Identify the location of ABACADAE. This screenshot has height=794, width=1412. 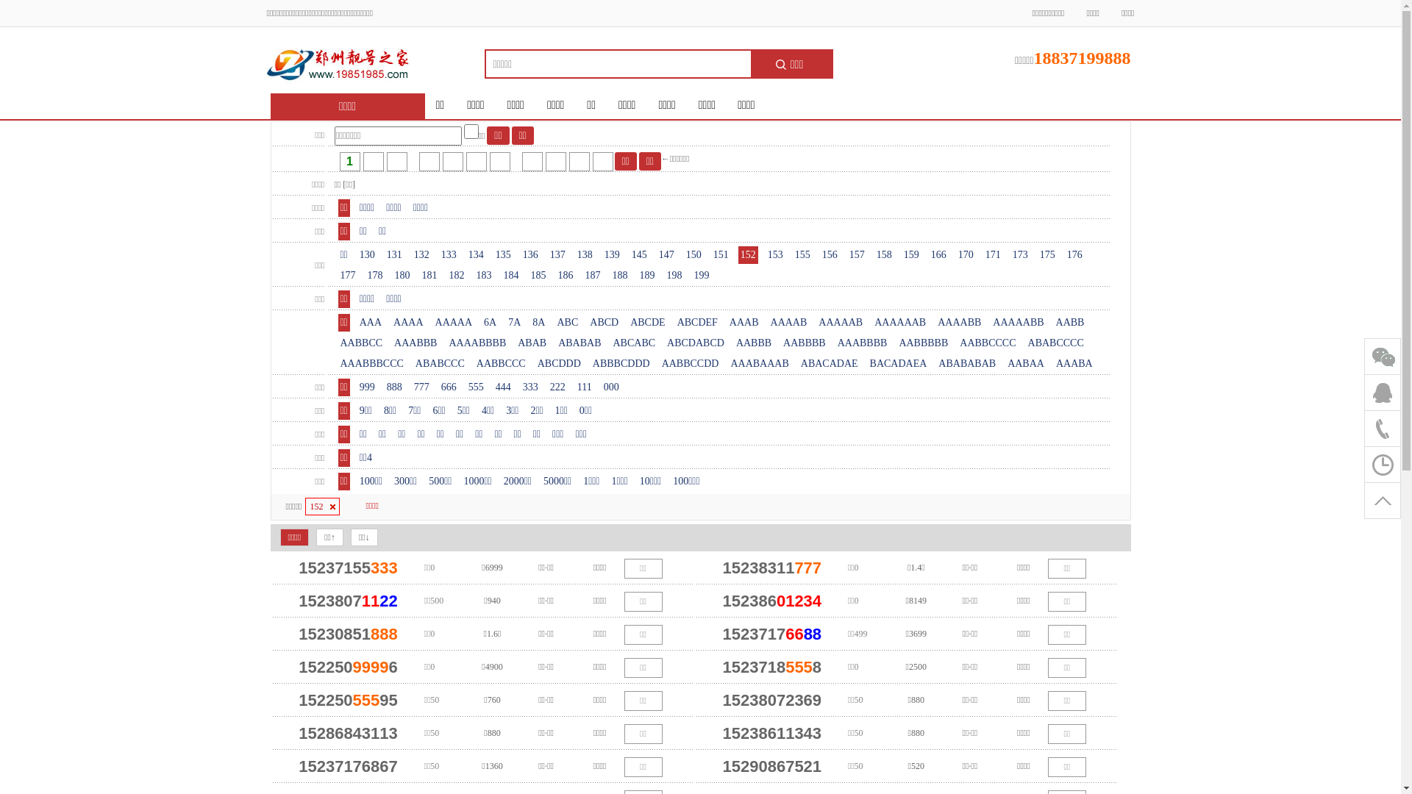
(830, 364).